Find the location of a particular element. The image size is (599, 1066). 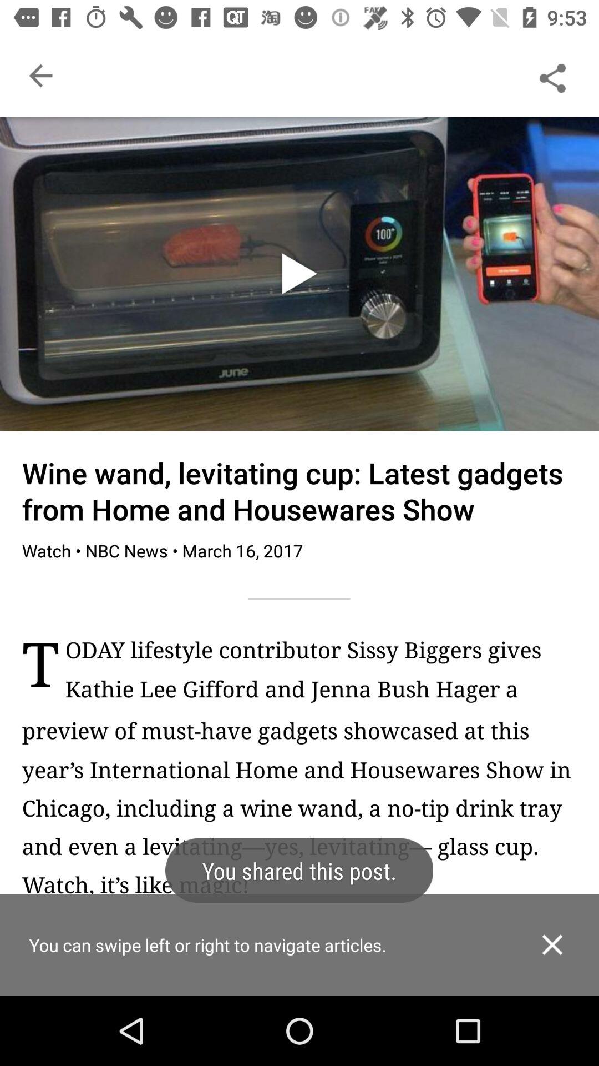

indication message is located at coordinates (299, 964).